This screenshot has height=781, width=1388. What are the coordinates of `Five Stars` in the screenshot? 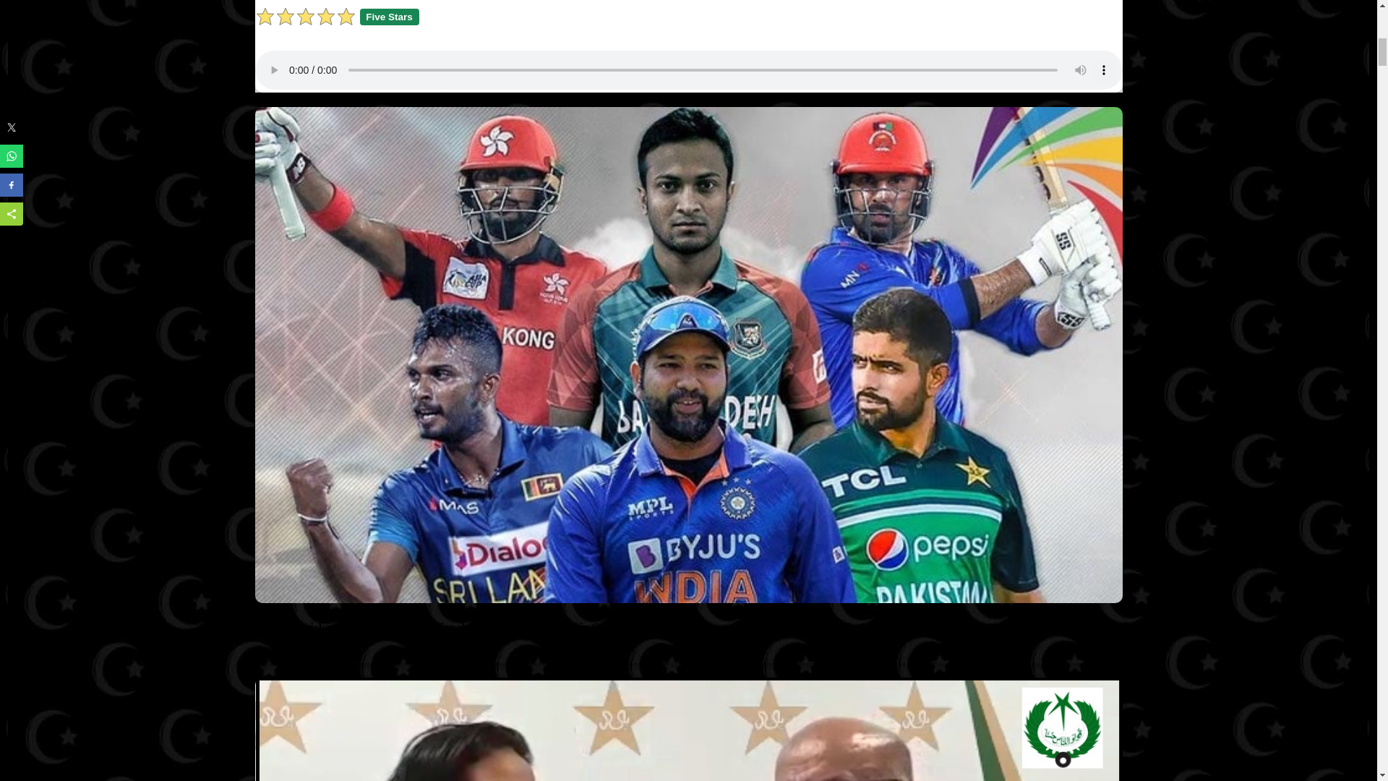 It's located at (346, 16).